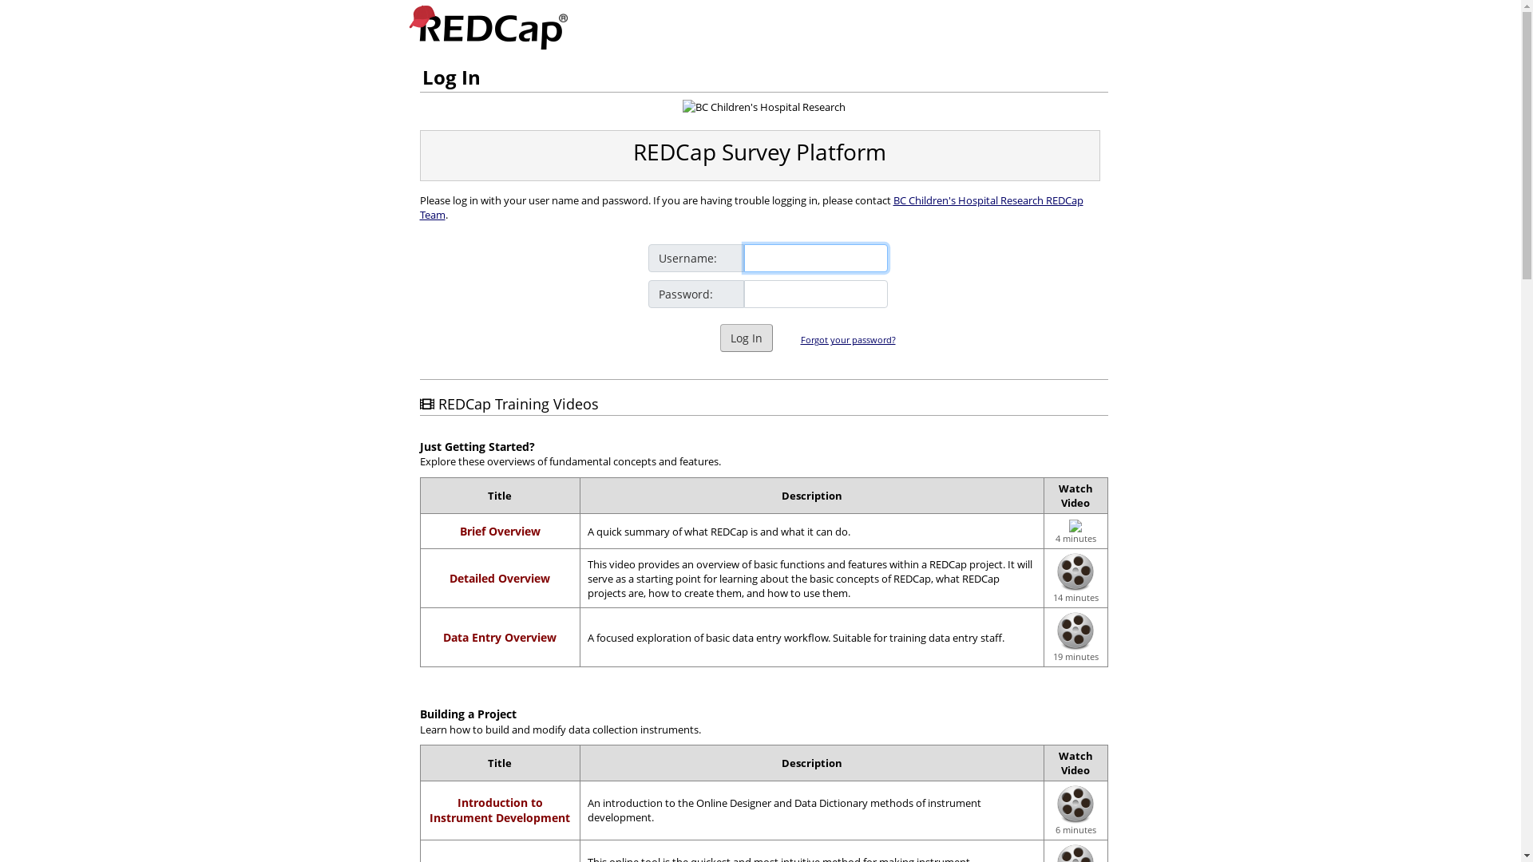 The image size is (1533, 862). Describe the element at coordinates (848, 340) in the screenshot. I see `Forgot your password?` at that location.